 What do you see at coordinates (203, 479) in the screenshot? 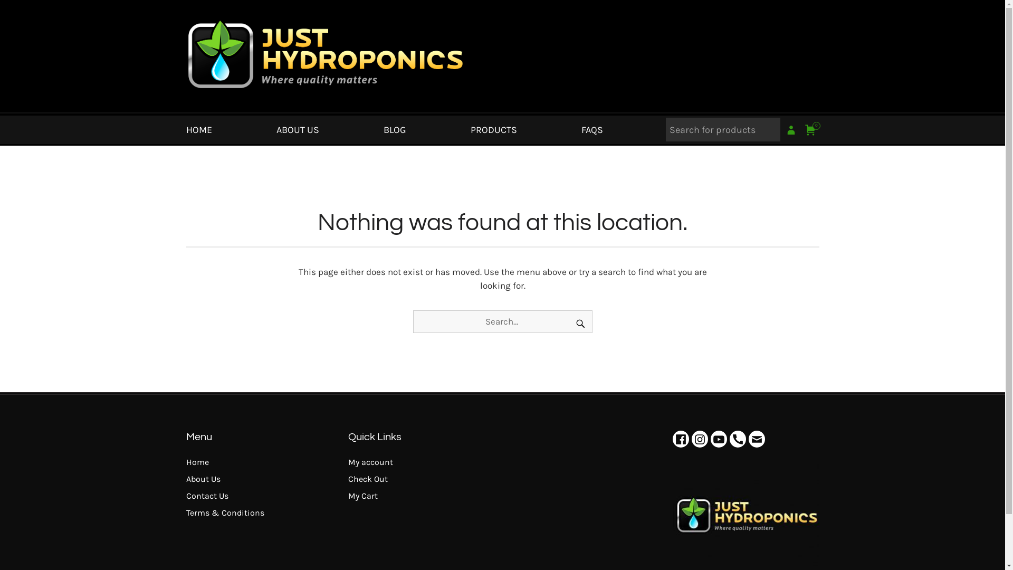
I see `About Us` at bounding box center [203, 479].